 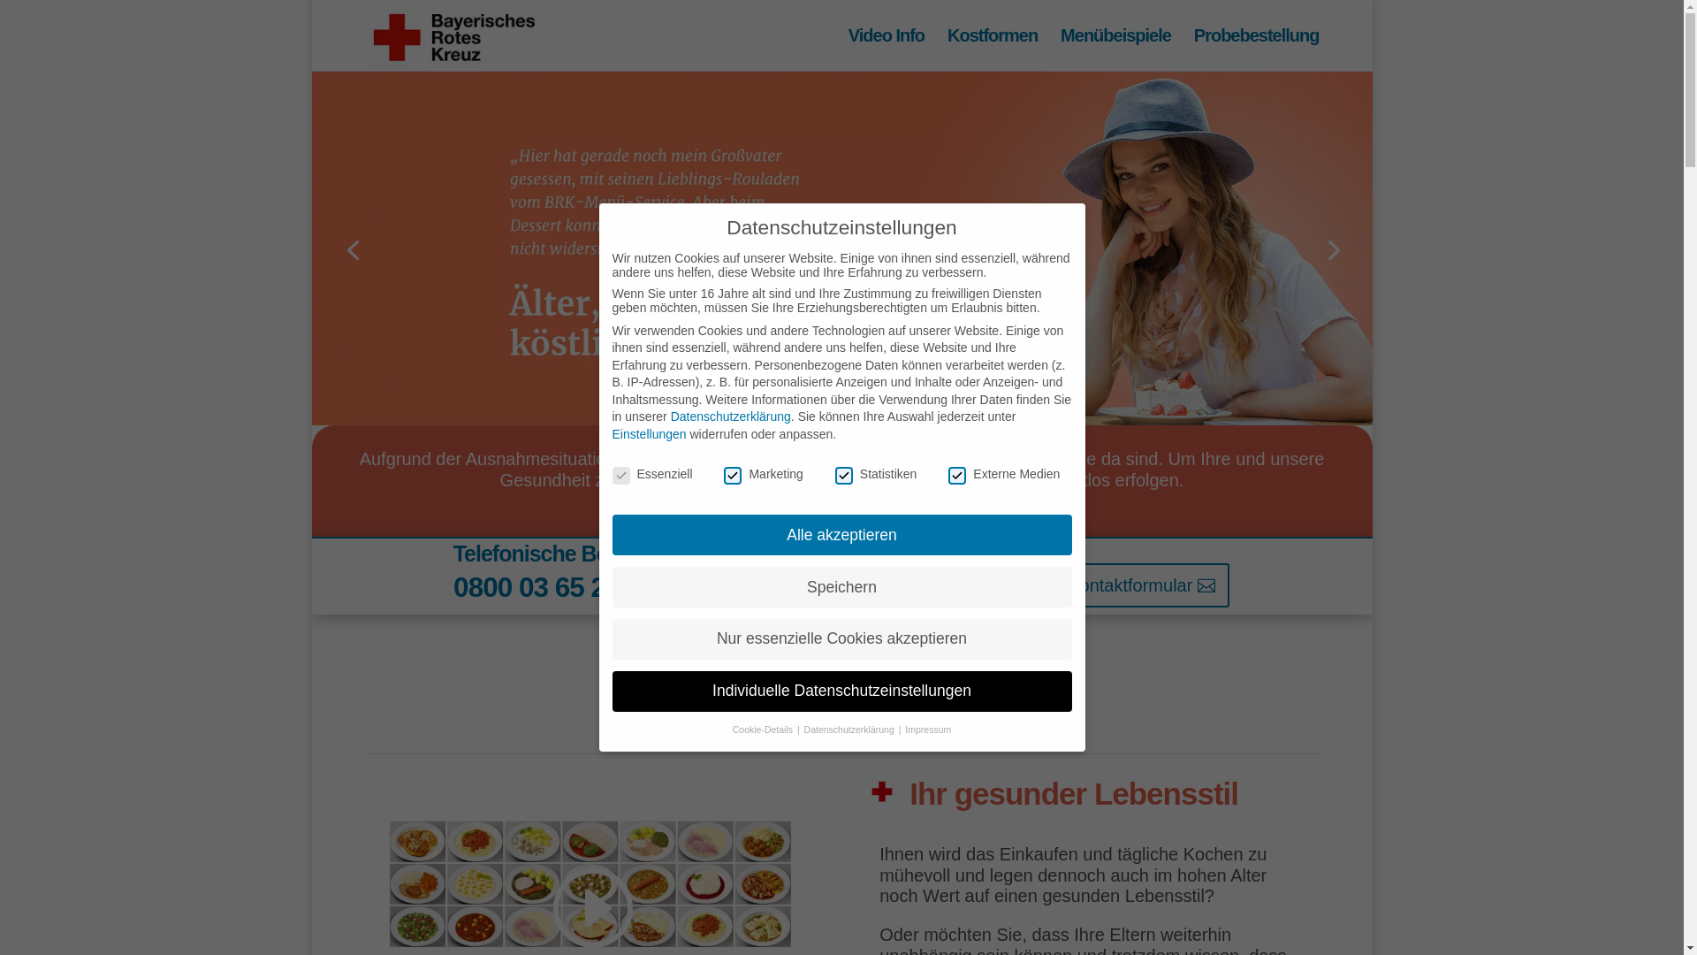 What do you see at coordinates (1122, 585) in the screenshot?
I see `Zum Kontaktformular` at bounding box center [1122, 585].